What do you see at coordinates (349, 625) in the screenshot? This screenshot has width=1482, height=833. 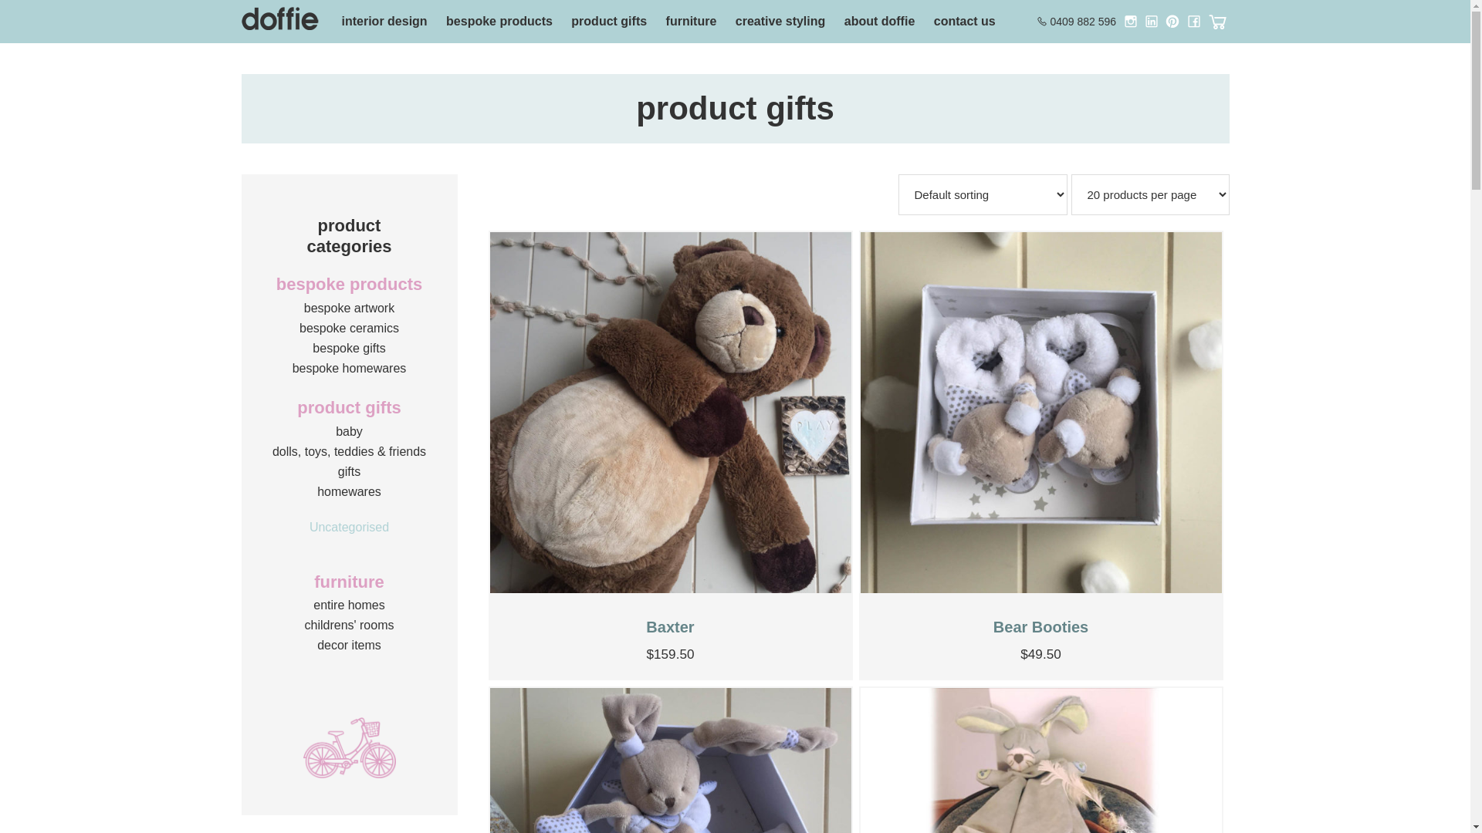 I see `childrens' rooms` at bounding box center [349, 625].